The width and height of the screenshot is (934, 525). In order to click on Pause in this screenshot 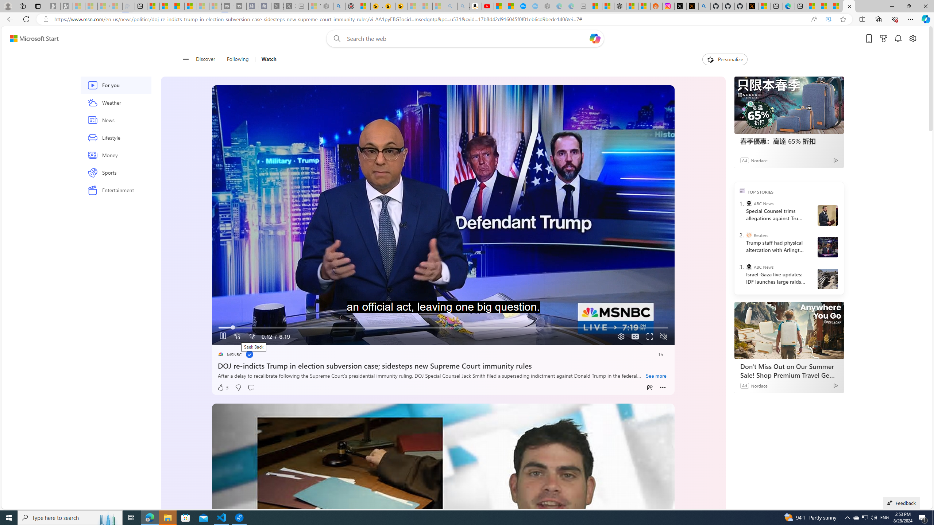, I will do `click(223, 337)`.